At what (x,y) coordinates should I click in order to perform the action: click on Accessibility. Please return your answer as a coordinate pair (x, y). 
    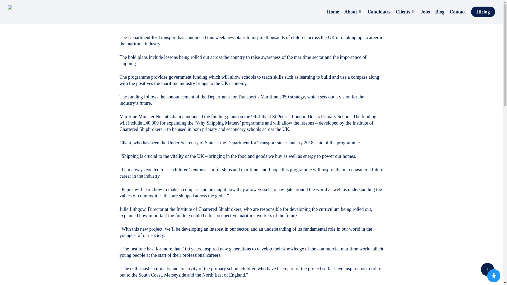
    Looking at the image, I should click on (494, 275).